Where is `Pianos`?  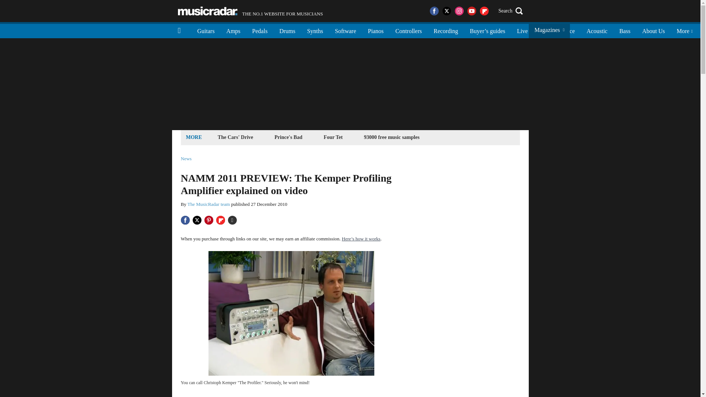
Pianos is located at coordinates (235, 137).